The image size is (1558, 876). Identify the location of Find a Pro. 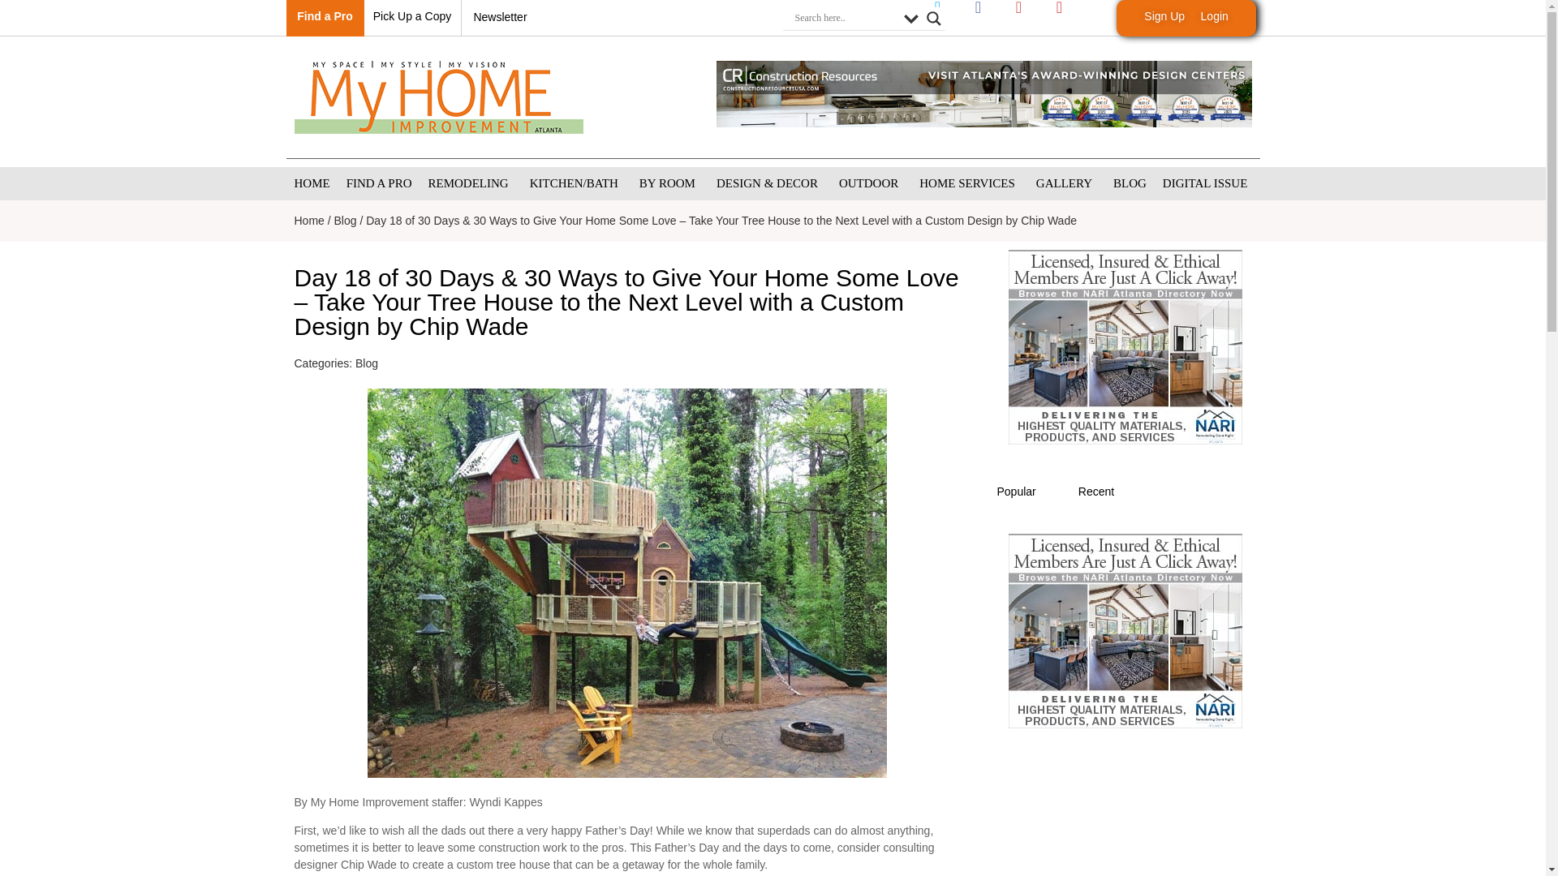
(325, 16).